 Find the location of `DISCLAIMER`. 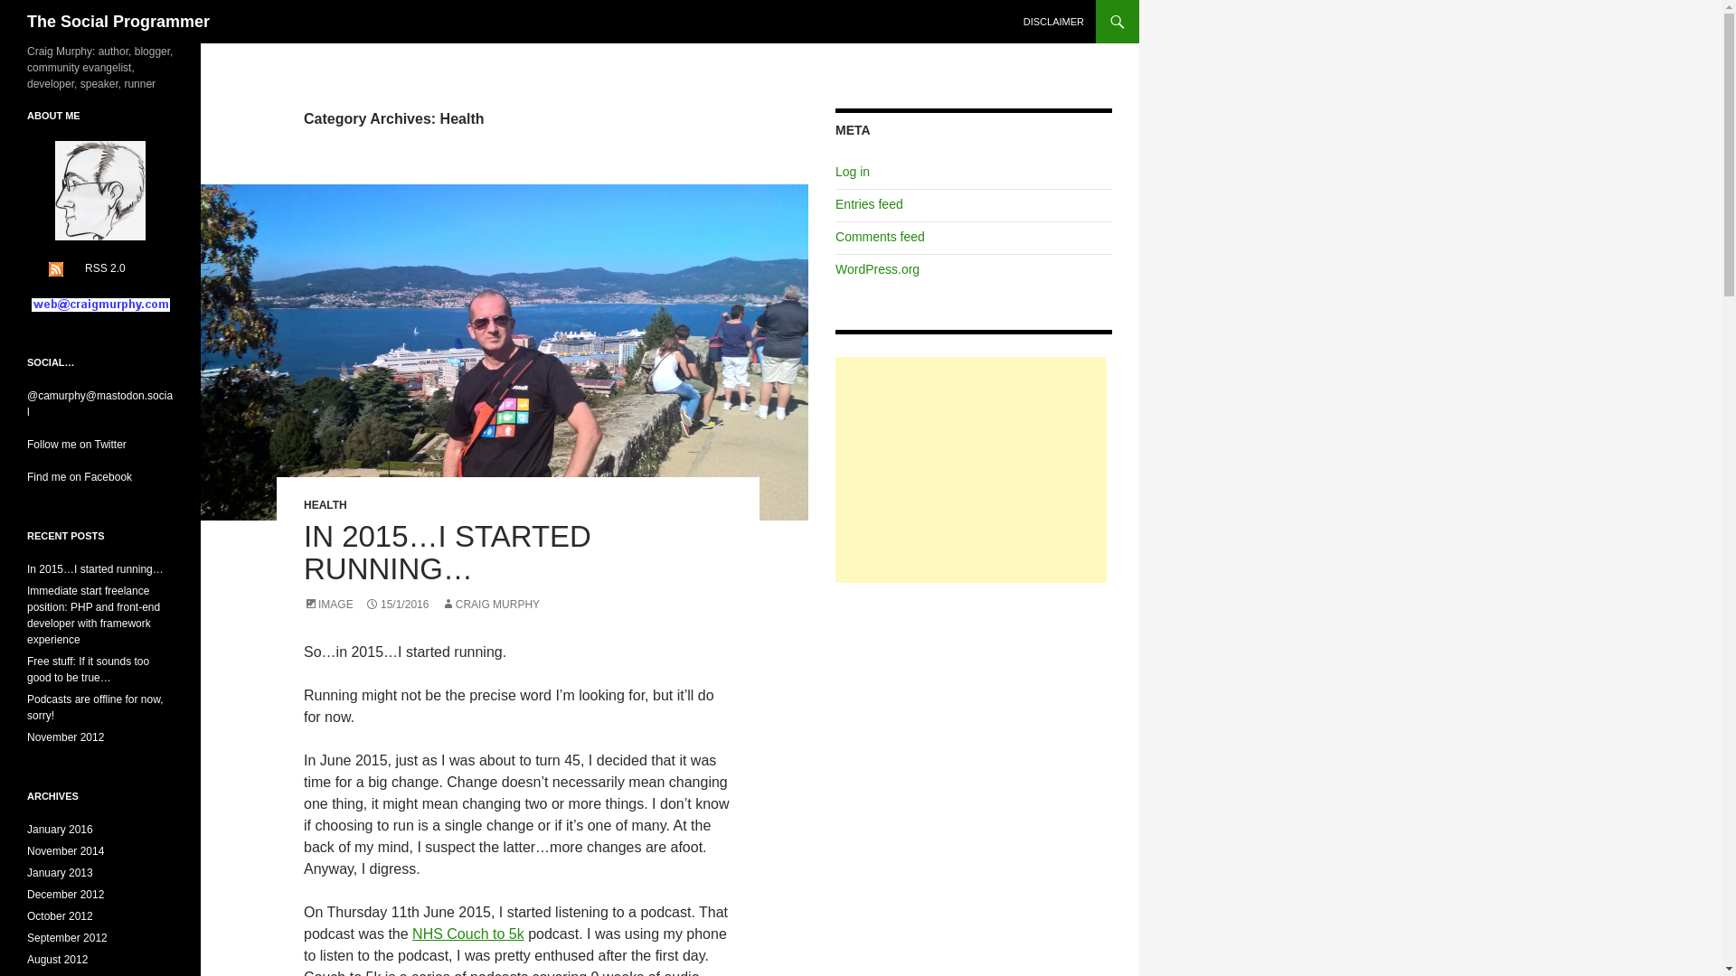

DISCLAIMER is located at coordinates (1053, 22).